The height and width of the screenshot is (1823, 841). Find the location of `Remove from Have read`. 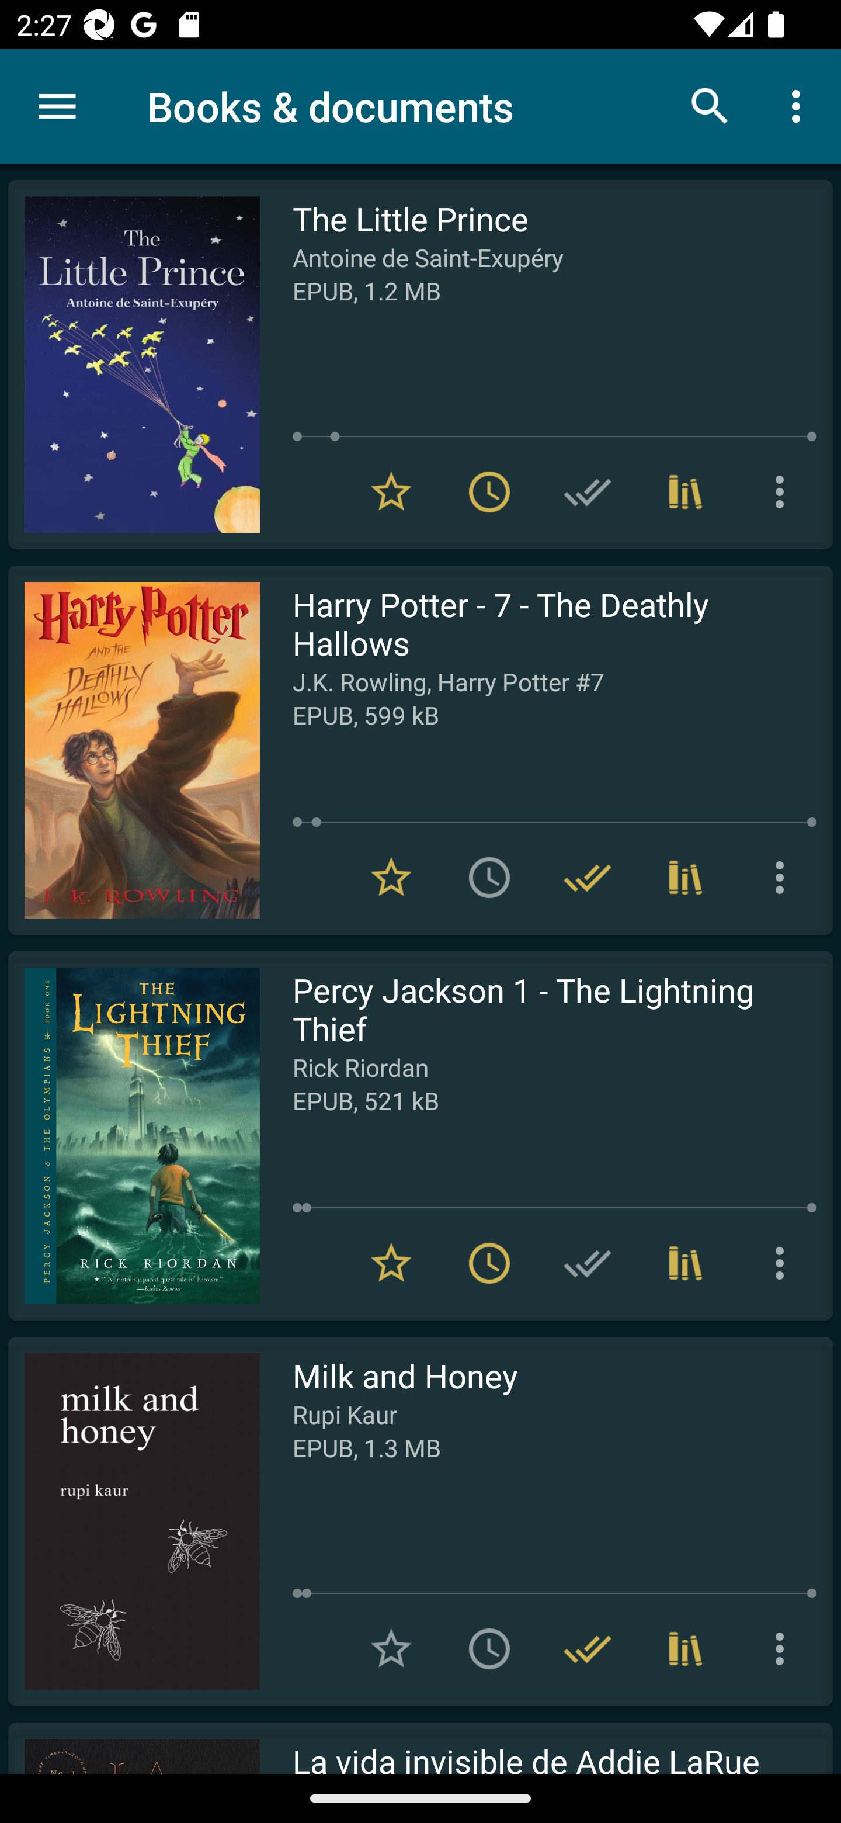

Remove from Have read is located at coordinates (588, 1649).